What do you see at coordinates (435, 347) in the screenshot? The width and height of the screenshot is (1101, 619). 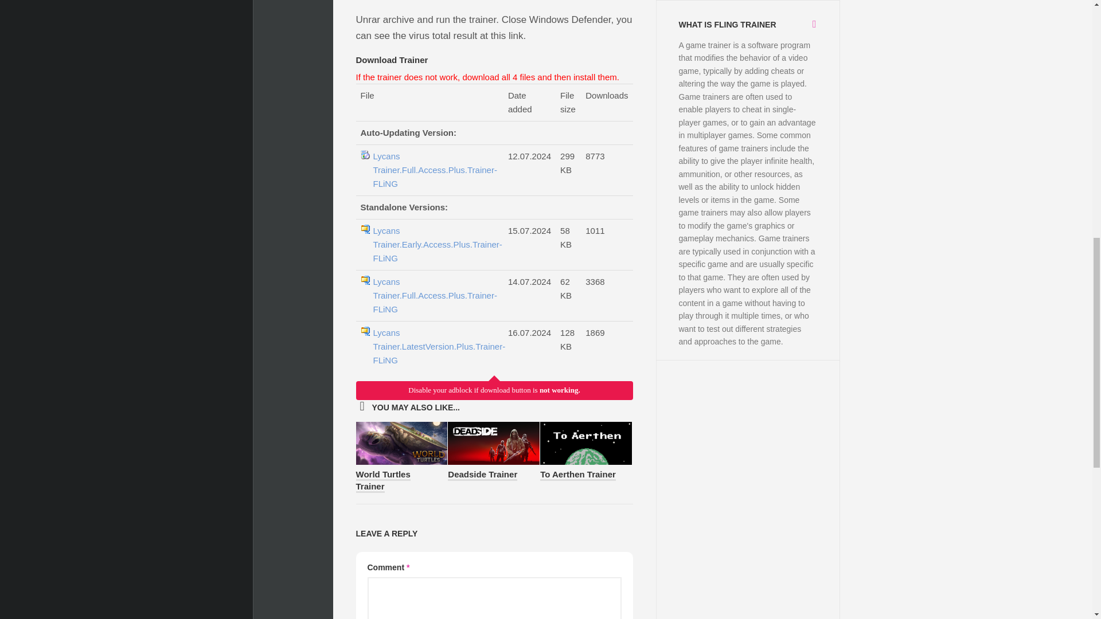 I see `Lycans Trainer.Full.Access.Plus.12.Trainer-FLiNG` at bounding box center [435, 347].